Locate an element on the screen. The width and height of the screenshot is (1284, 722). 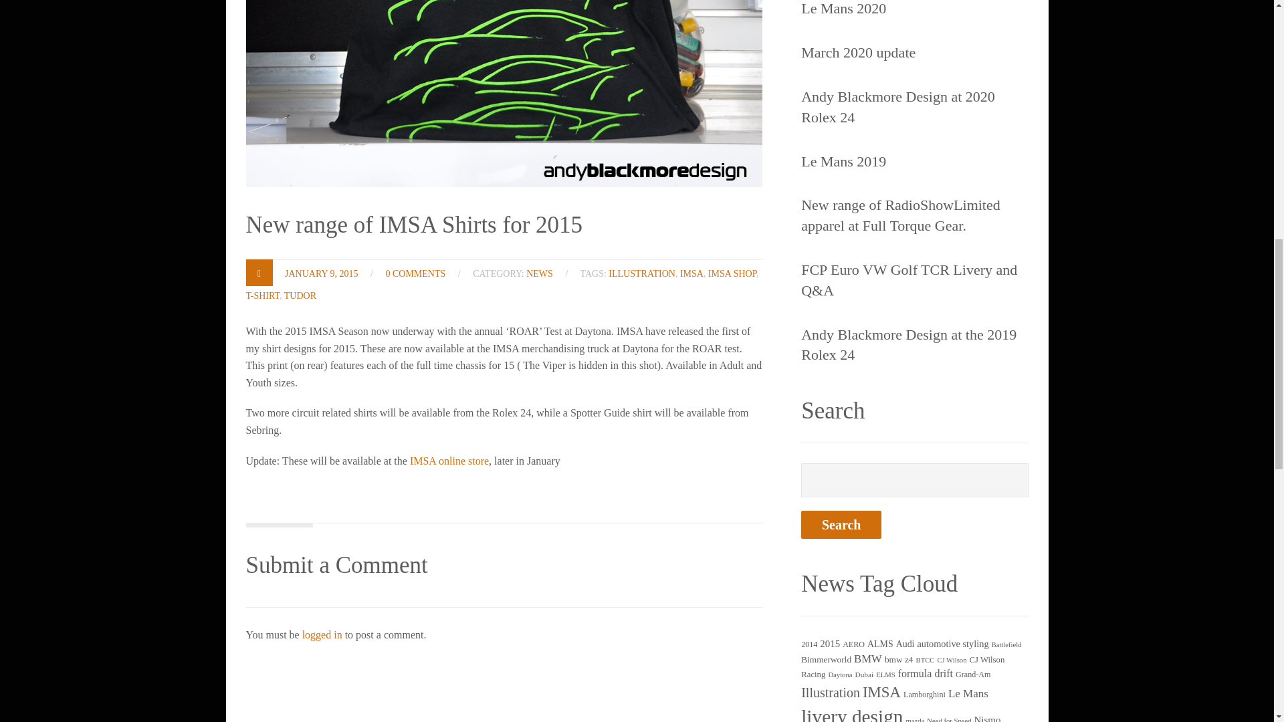
Le Mans 2019 is located at coordinates (843, 162).